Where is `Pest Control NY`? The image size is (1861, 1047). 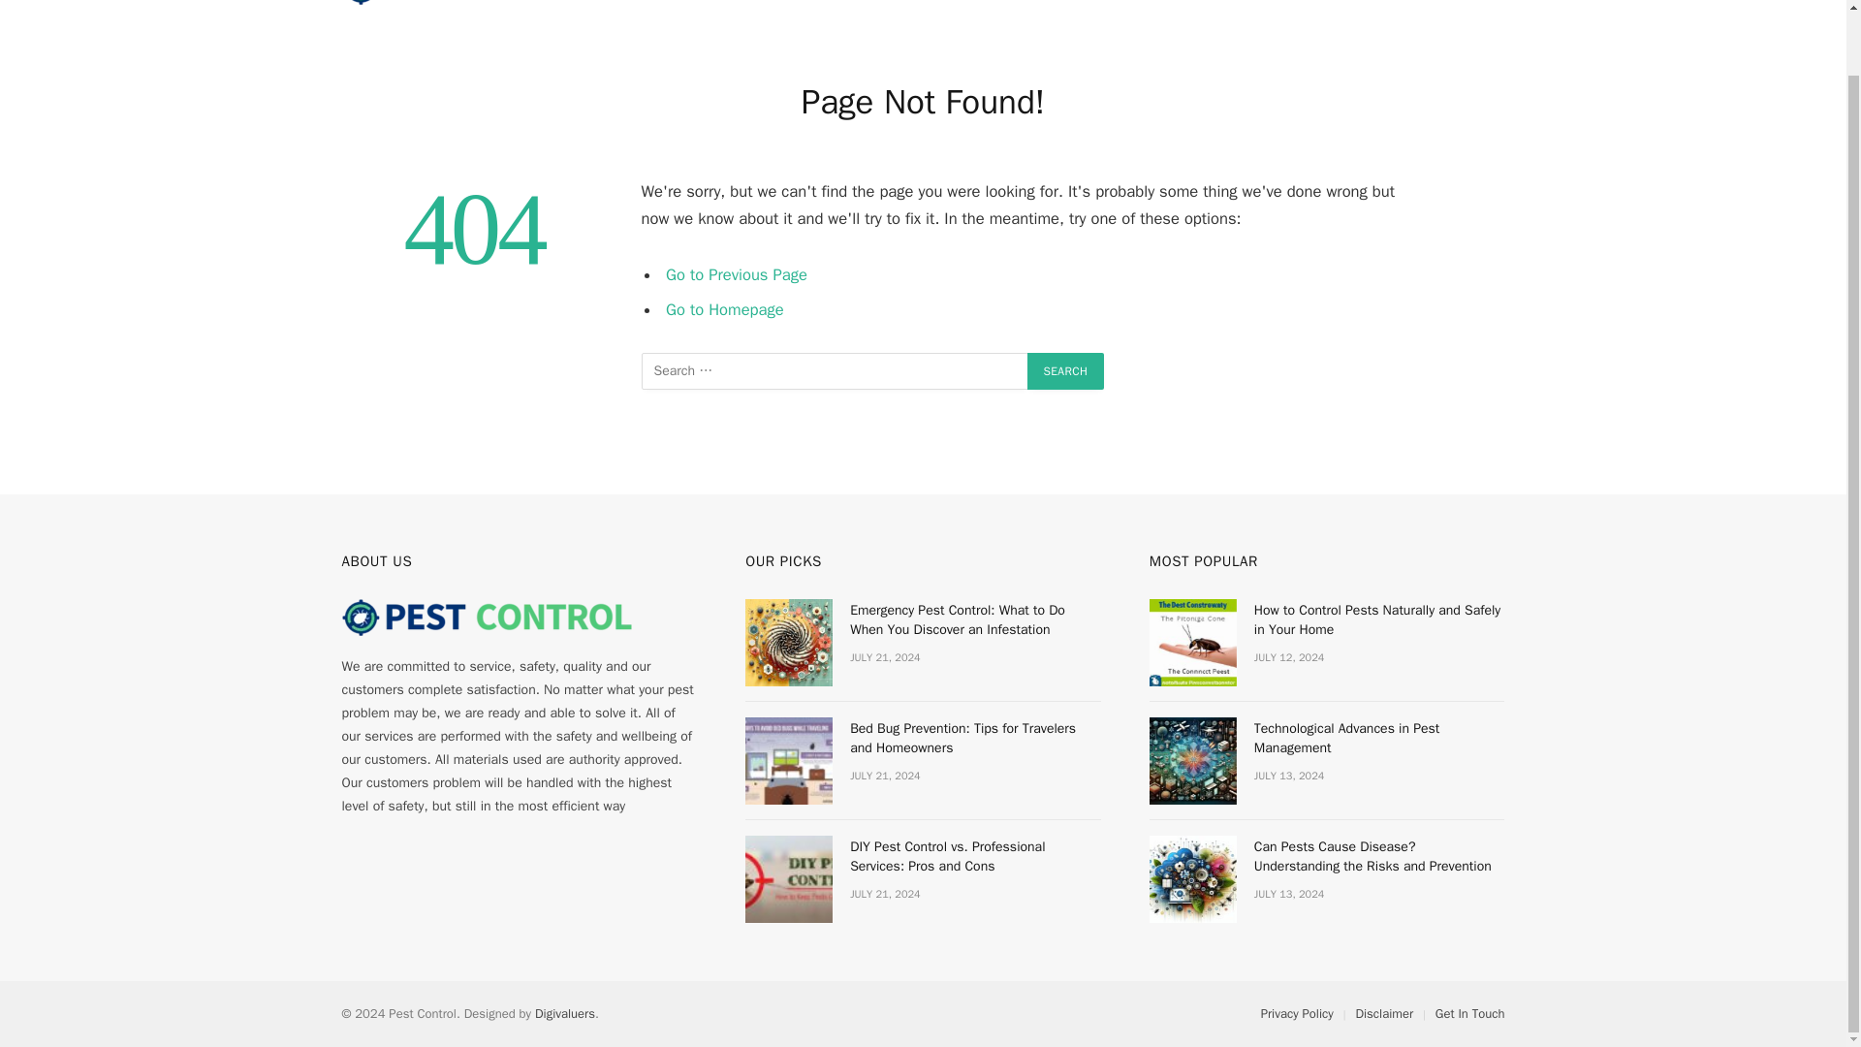 Pest Control NY is located at coordinates (487, 8).